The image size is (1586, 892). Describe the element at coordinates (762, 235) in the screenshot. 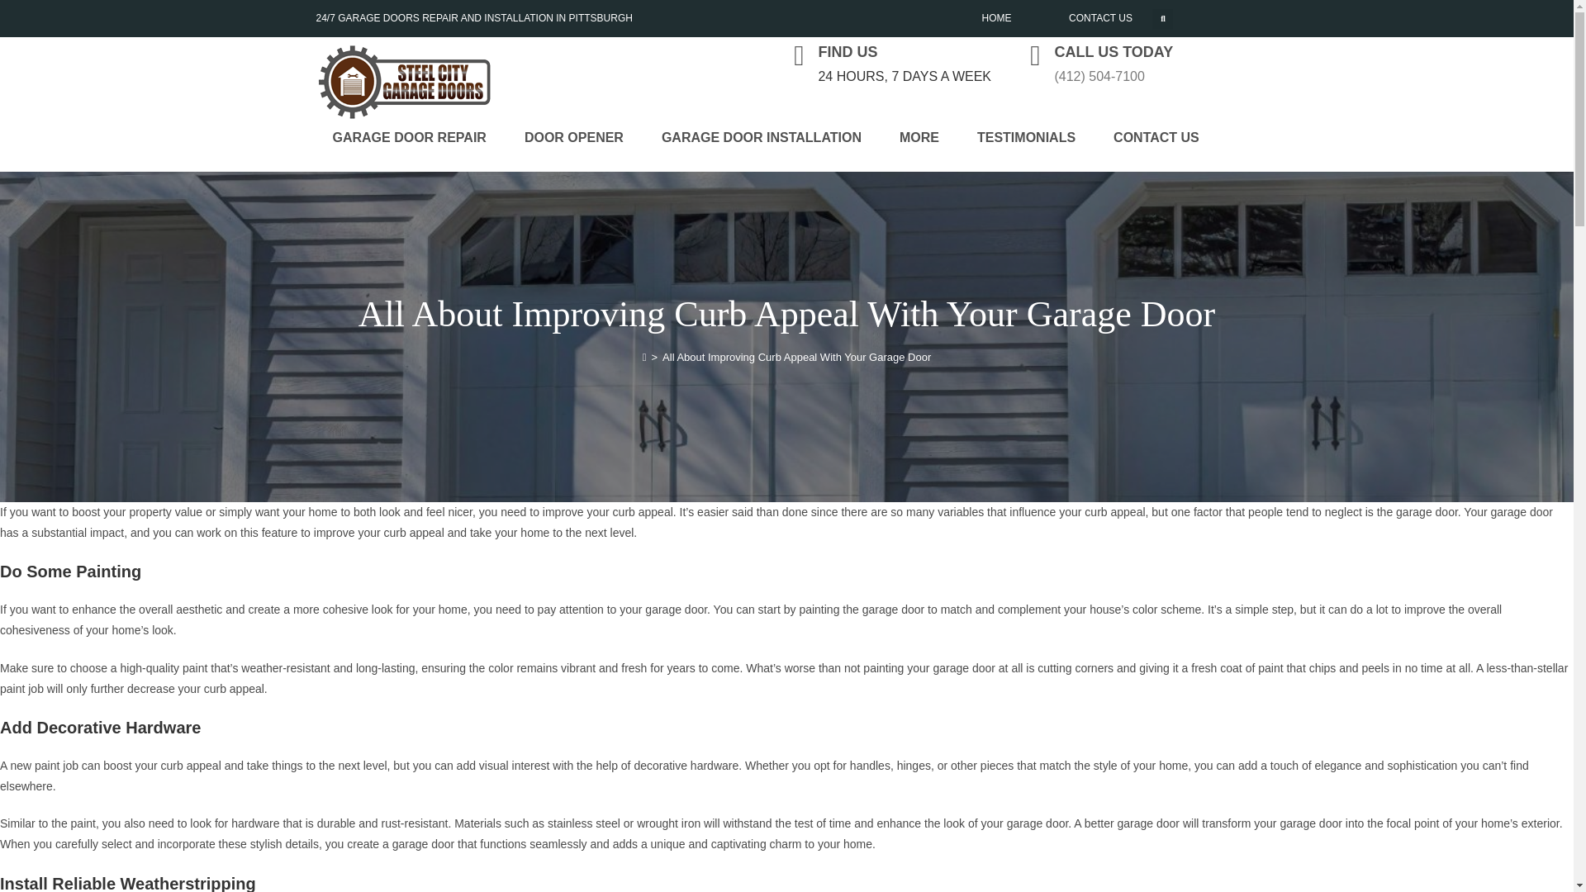

I see `GARAGE DOOR INSTALLATION` at that location.